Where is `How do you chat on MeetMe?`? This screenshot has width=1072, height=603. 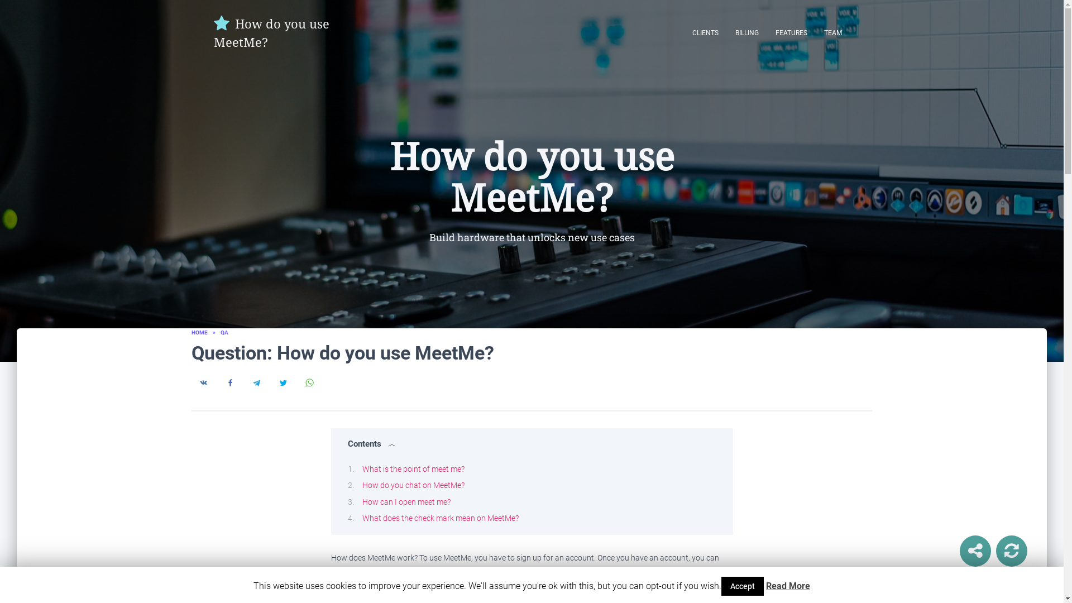
How do you chat on MeetMe? is located at coordinates (413, 485).